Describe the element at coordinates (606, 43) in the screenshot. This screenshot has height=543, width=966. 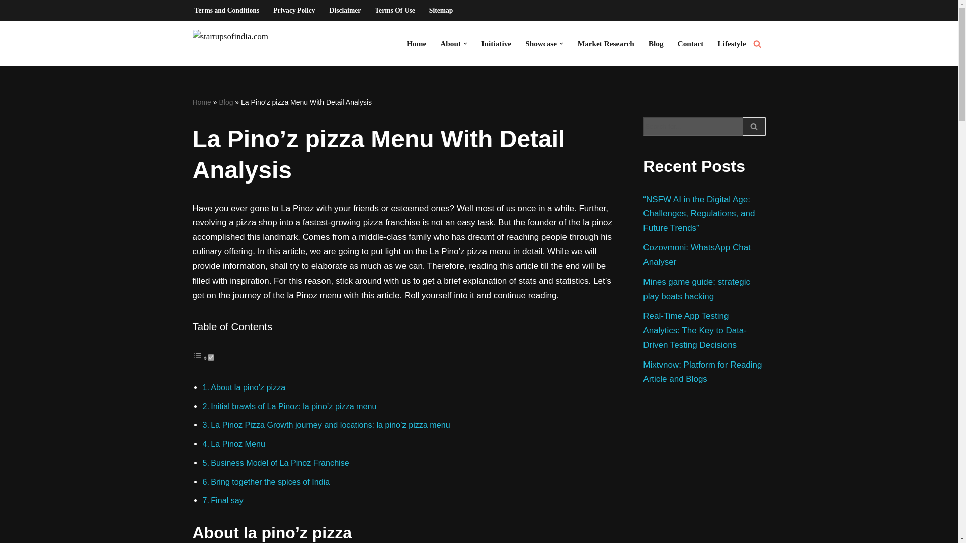
I see `Market Research` at that location.